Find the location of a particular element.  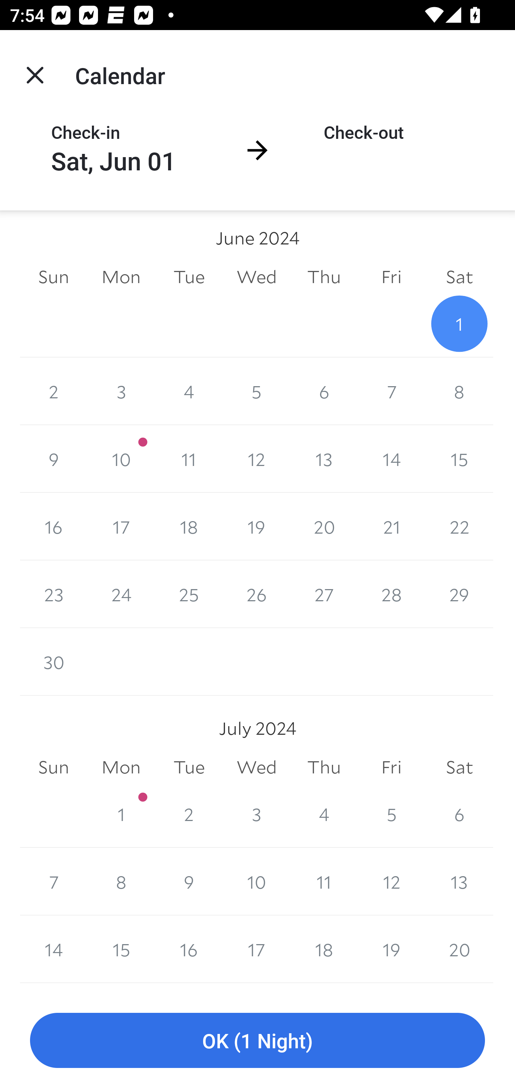

Mon is located at coordinates (121, 277).